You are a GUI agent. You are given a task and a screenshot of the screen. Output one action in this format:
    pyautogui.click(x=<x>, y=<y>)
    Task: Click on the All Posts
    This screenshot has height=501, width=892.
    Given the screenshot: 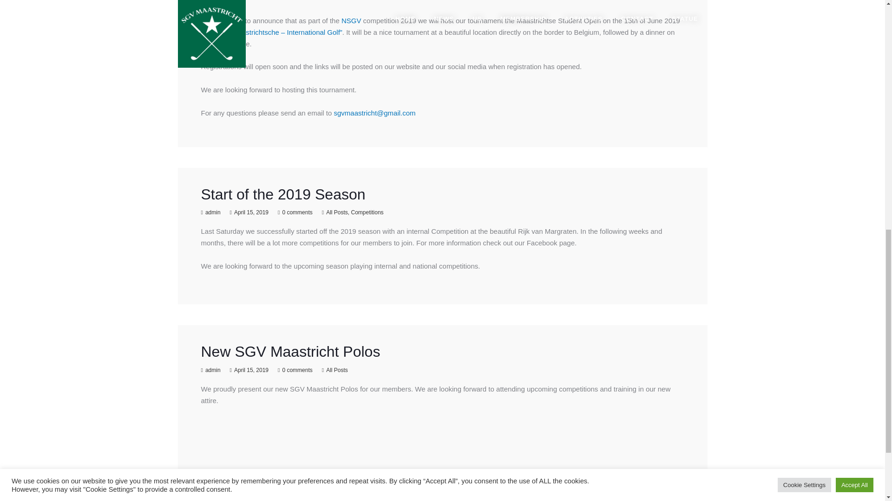 What is the action you would take?
    pyautogui.click(x=337, y=370)
    